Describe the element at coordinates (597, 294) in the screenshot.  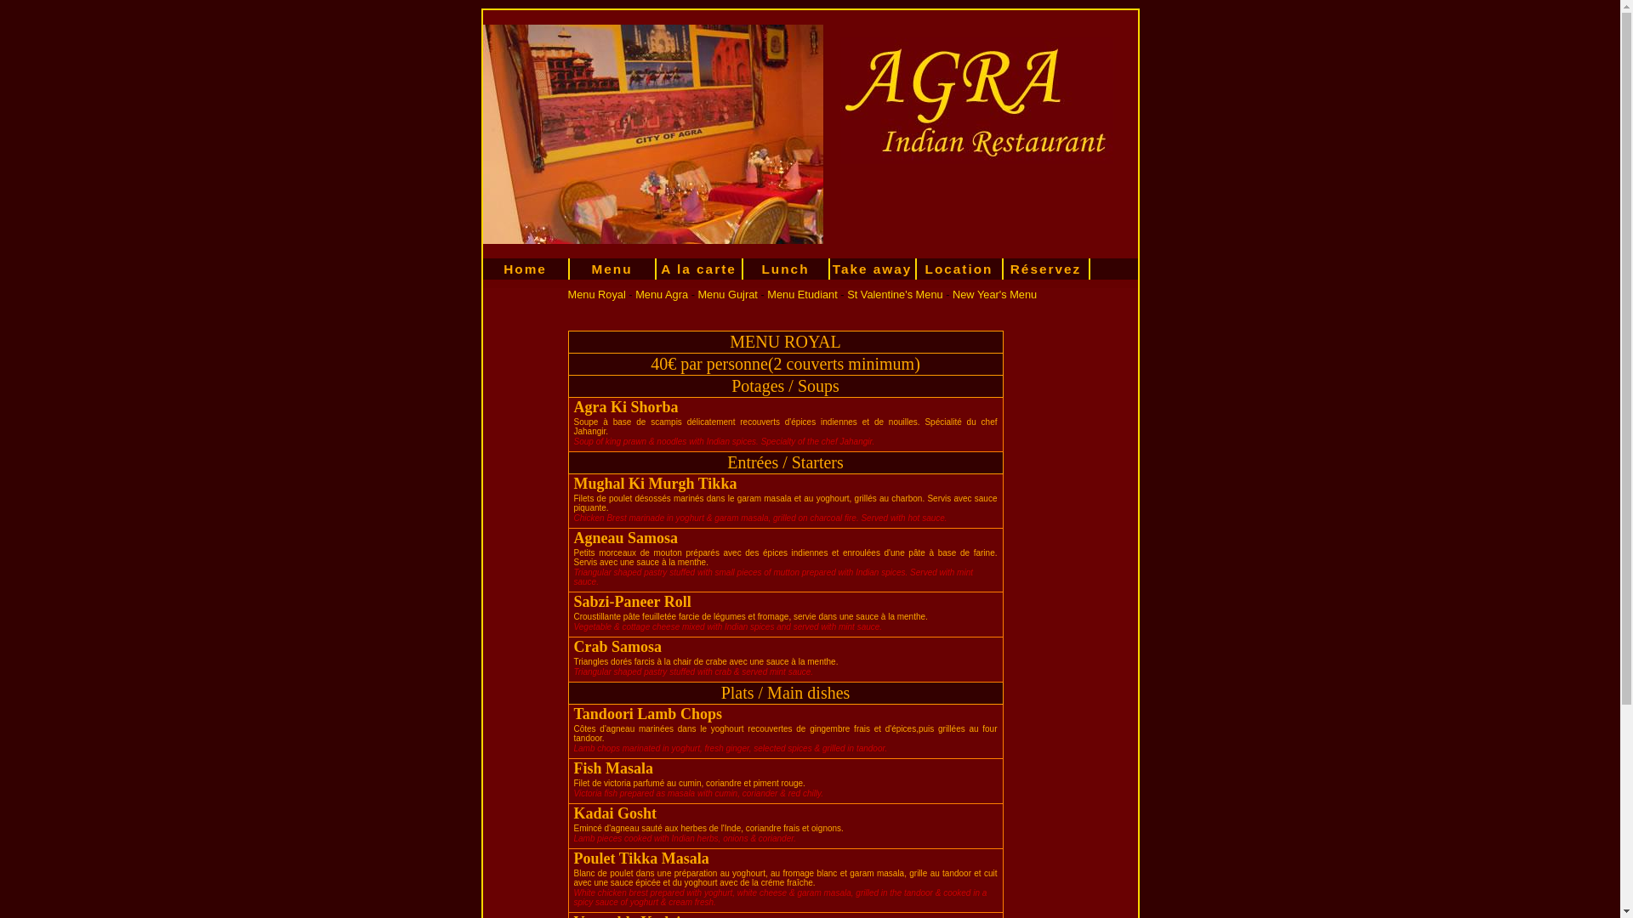
I see `Menu Royal` at that location.